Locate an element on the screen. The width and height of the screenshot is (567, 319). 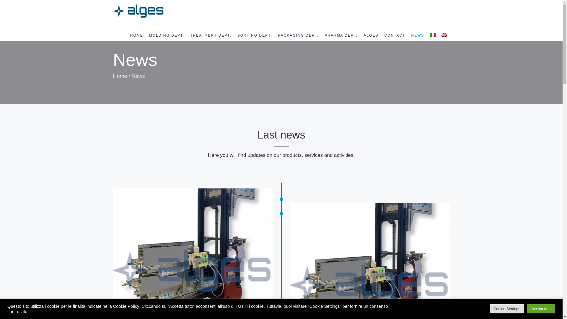
PHARMA DEPT. is located at coordinates (341, 35).